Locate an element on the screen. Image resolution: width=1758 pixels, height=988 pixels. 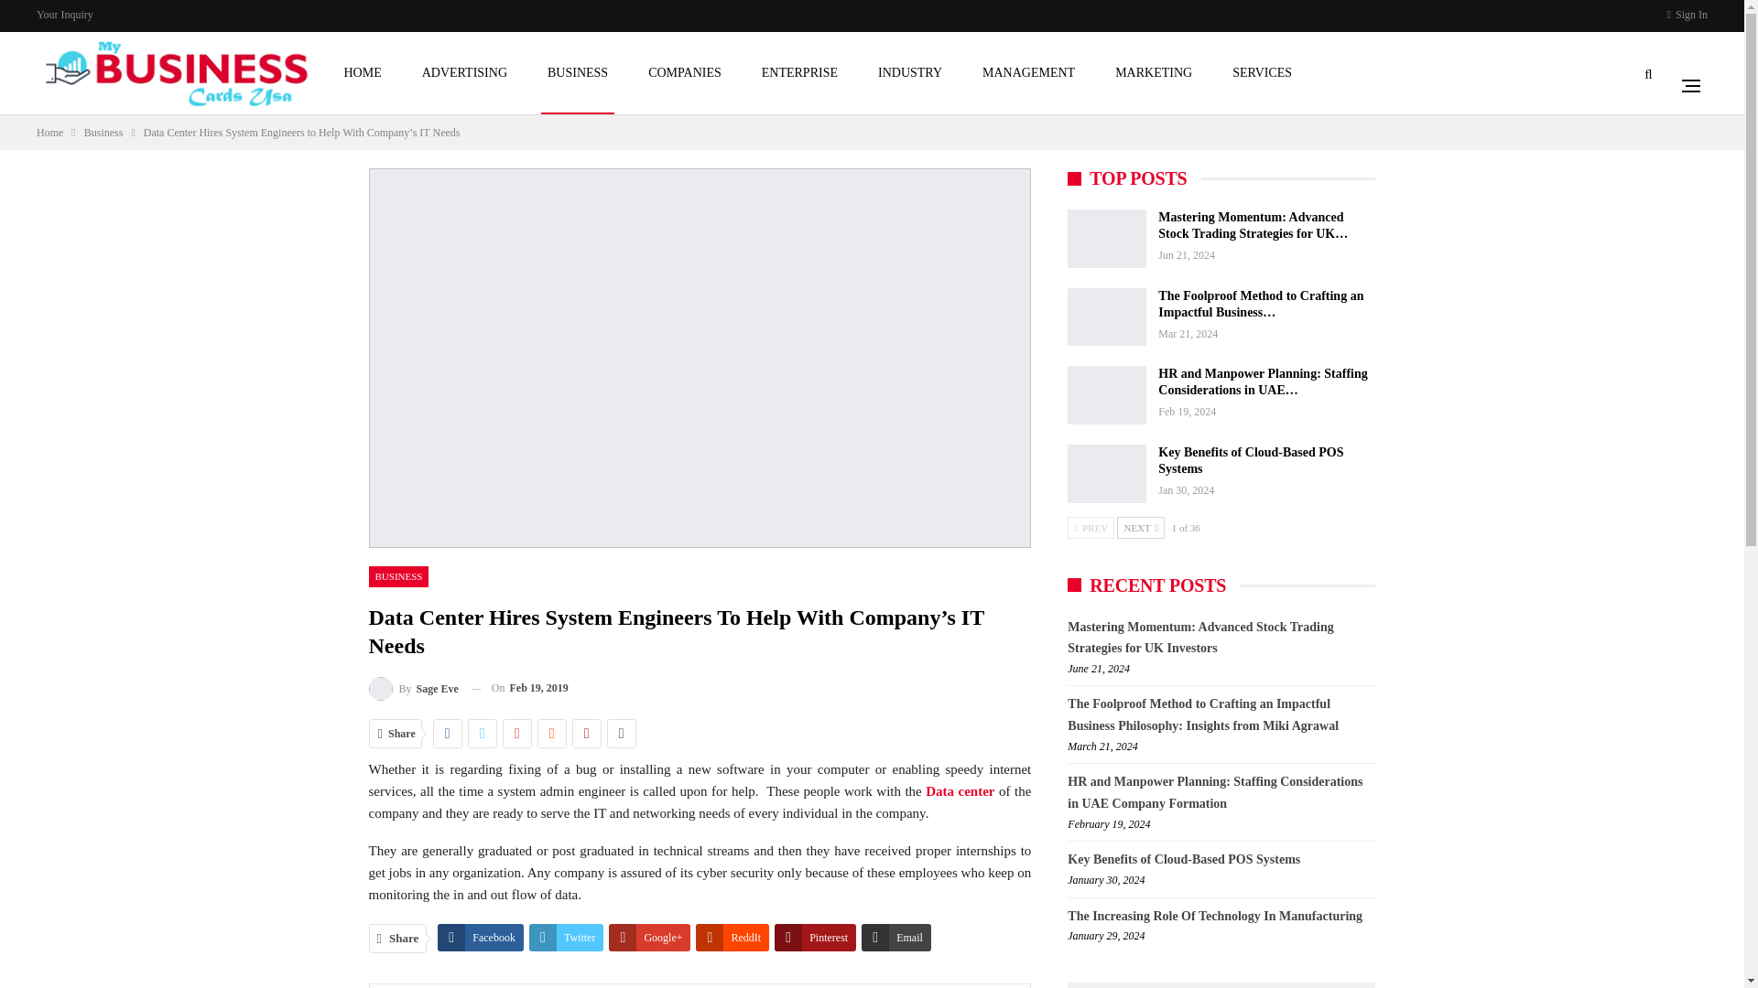
ADVERTISING is located at coordinates (463, 73).